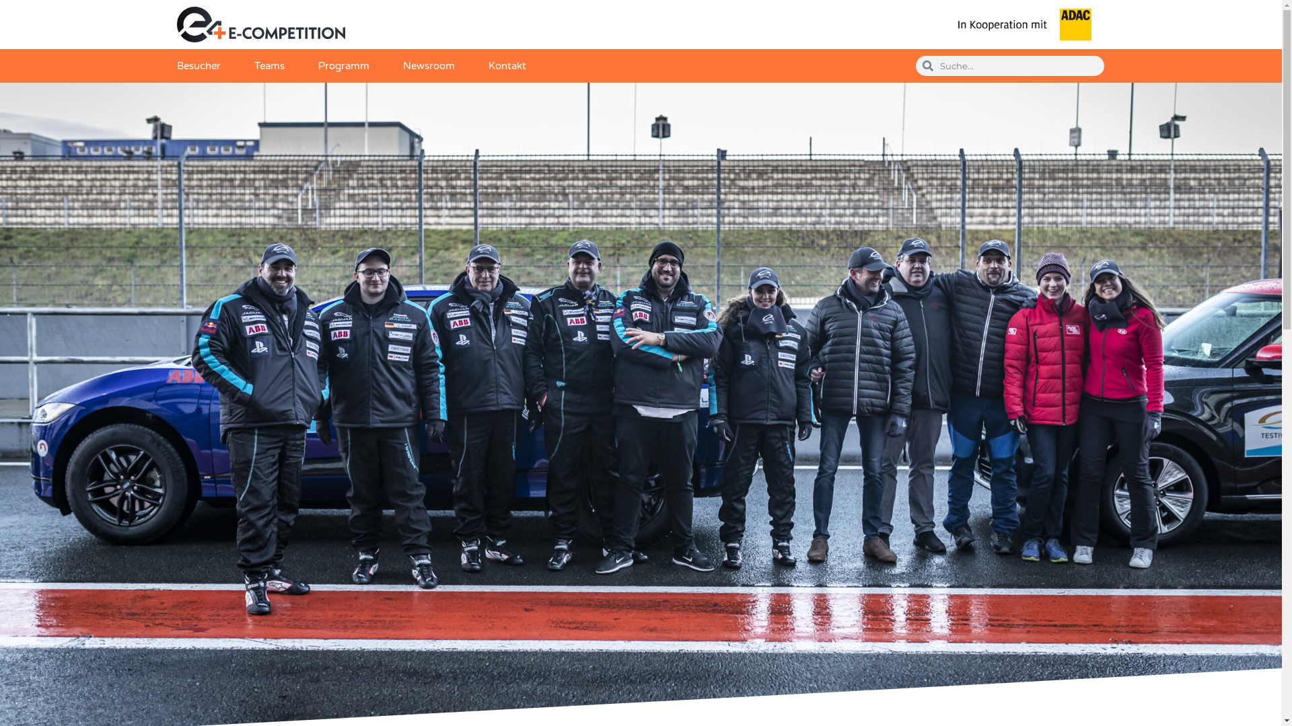 Image resolution: width=1292 pixels, height=726 pixels. I want to click on Newsroom, so click(428, 66).